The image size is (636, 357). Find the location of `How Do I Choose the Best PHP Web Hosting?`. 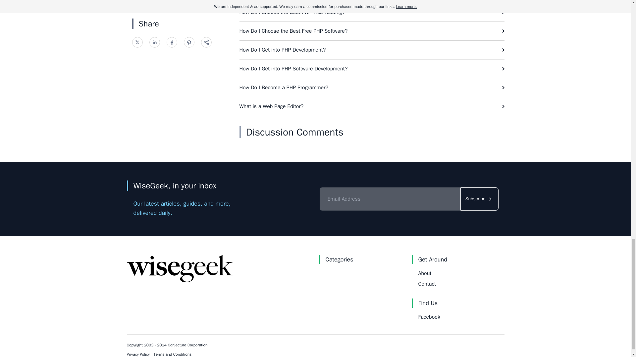

How Do I Choose the Best PHP Web Hosting? is located at coordinates (372, 12).